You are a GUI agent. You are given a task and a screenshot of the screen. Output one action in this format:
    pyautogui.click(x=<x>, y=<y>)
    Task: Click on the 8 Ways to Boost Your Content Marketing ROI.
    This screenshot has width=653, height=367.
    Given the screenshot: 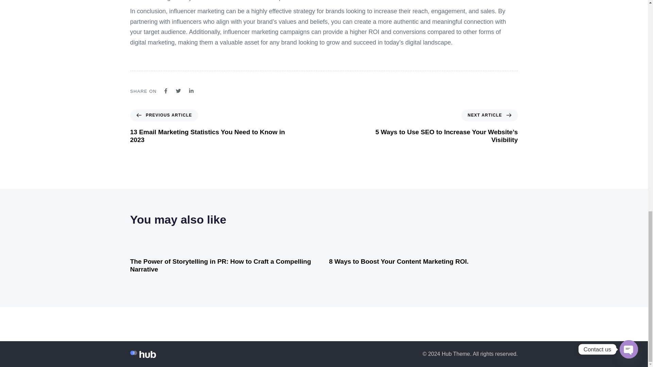 What is the action you would take?
    pyautogui.click(x=399, y=261)
    